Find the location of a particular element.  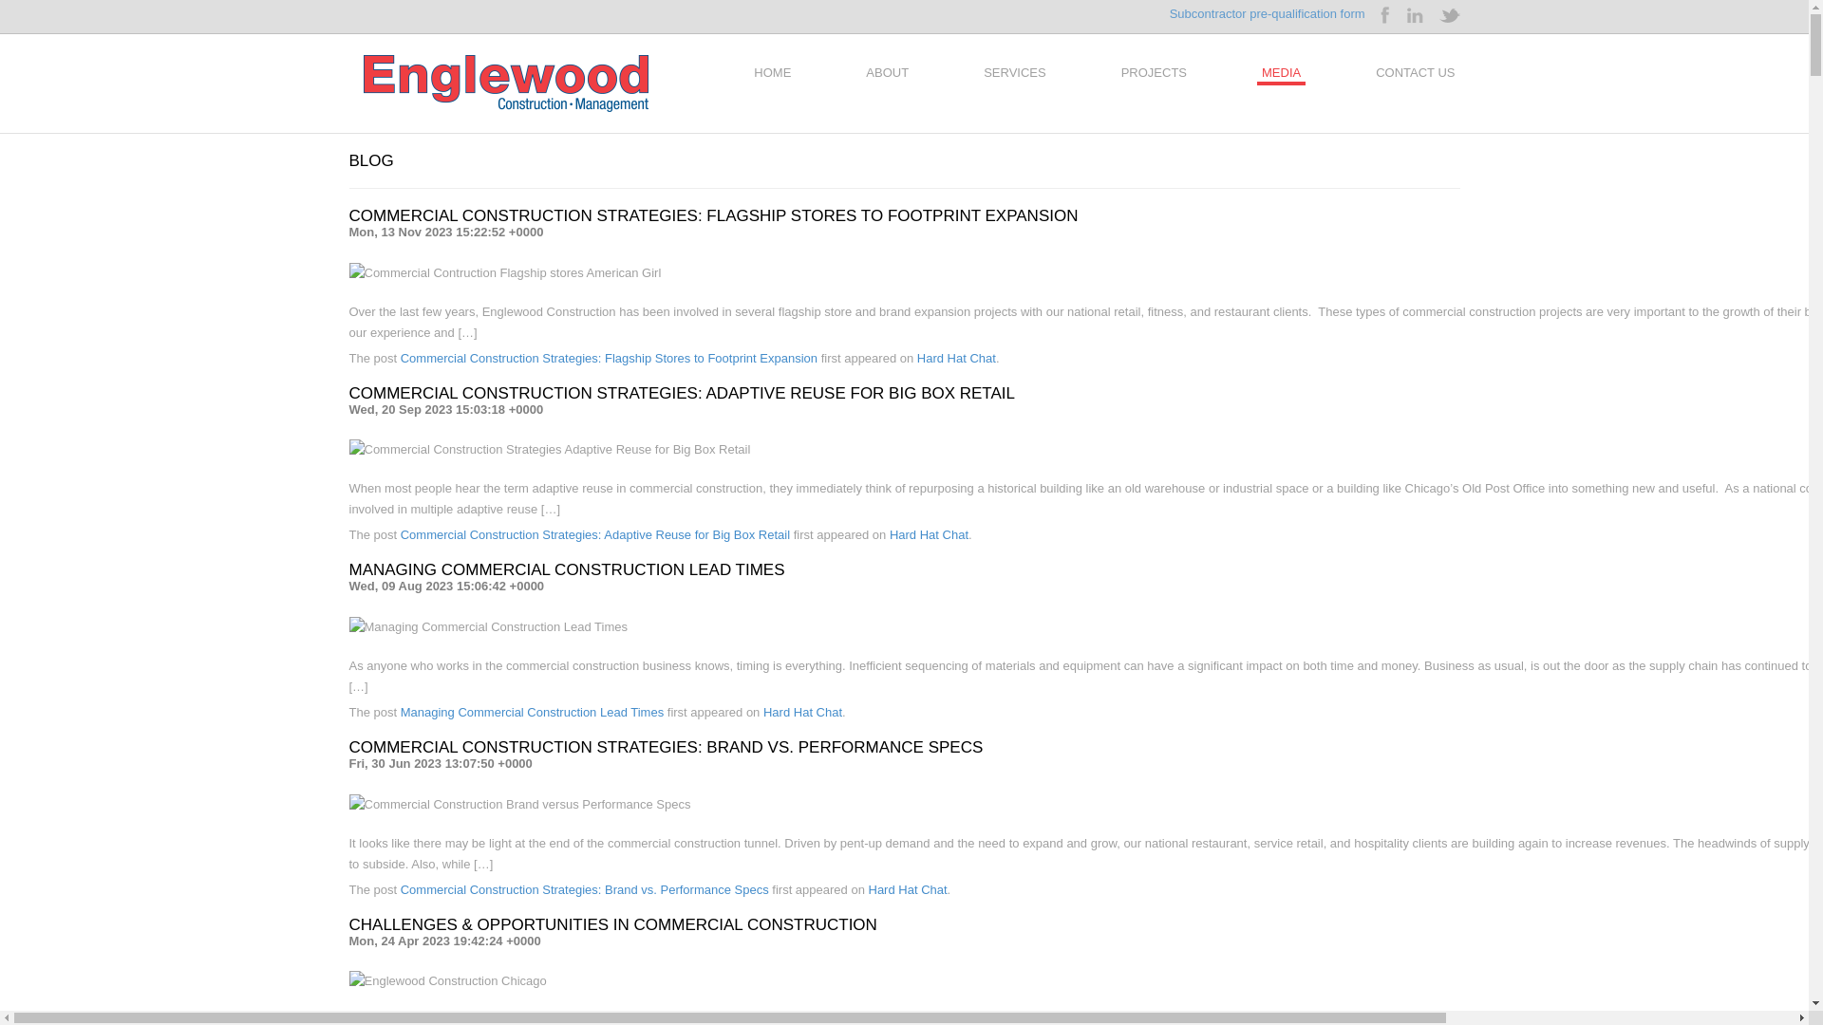

Subcontractor pre-qualification form is located at coordinates (1268, 15).